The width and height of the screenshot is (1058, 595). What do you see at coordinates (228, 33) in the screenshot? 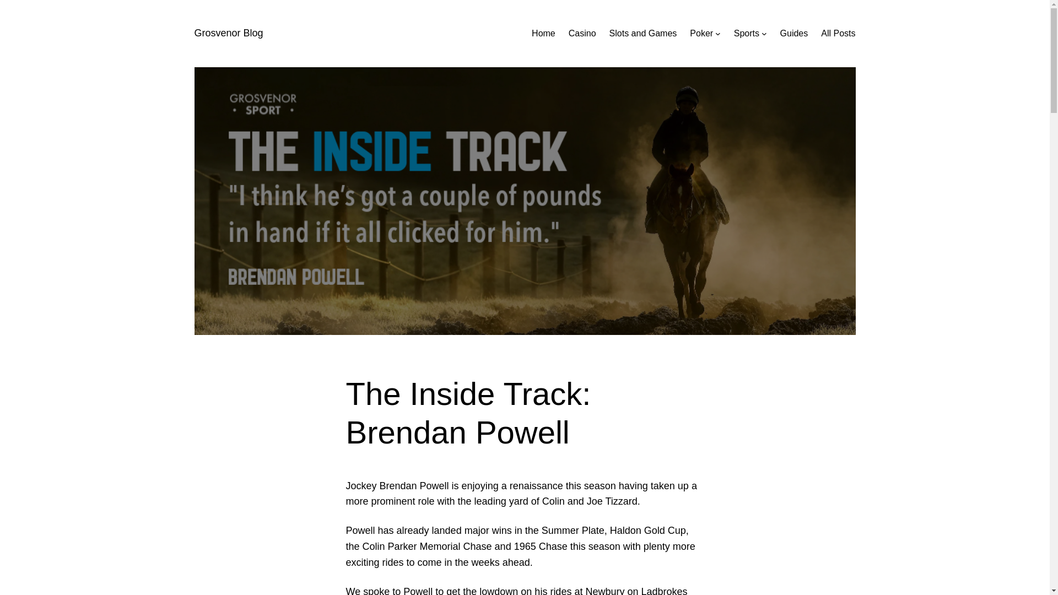
I see `Grosvenor Blog` at bounding box center [228, 33].